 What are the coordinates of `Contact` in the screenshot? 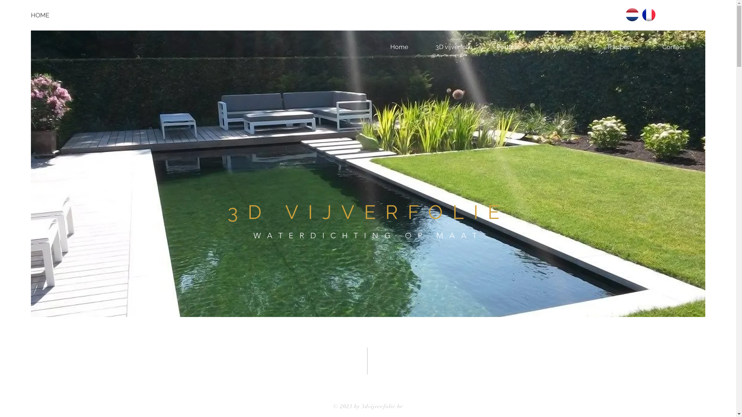 It's located at (674, 47).